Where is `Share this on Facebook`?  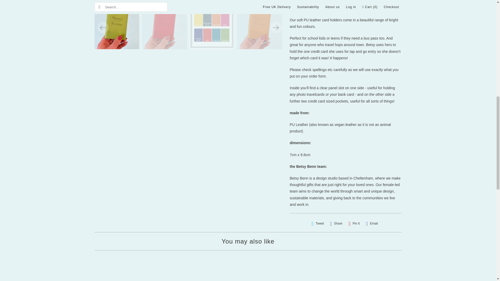
Share this on Facebook is located at coordinates (336, 223).